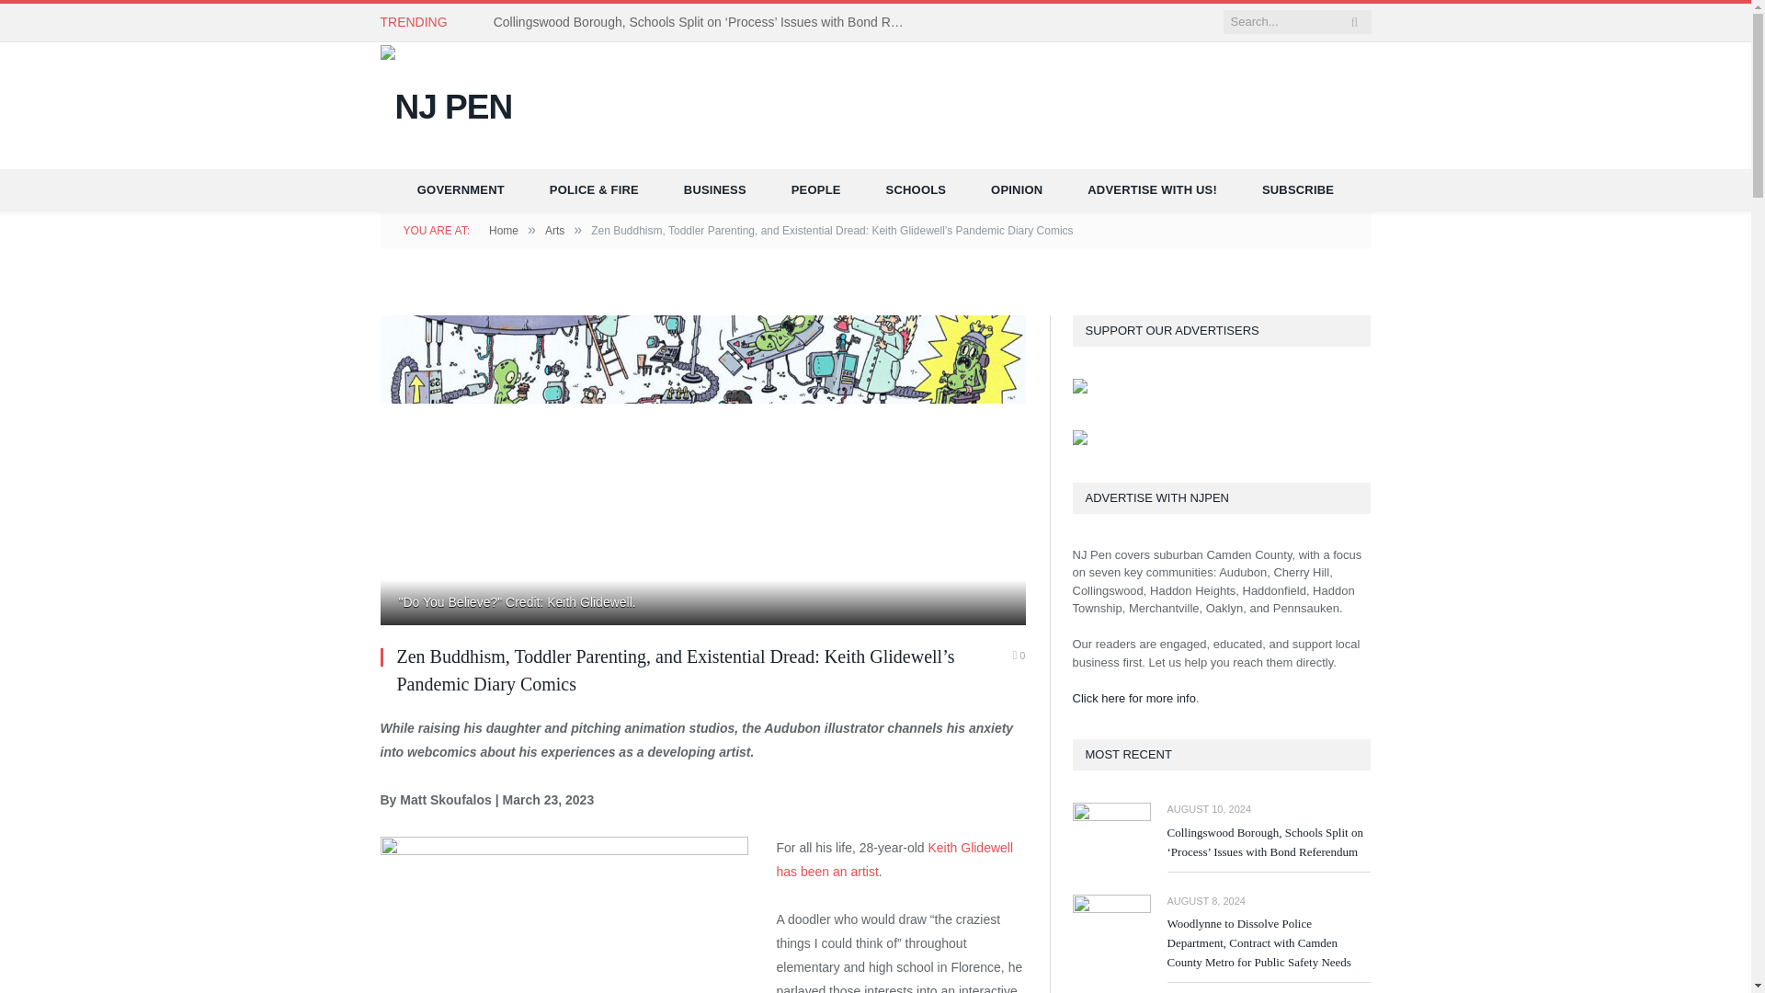  I want to click on SCHOOLS, so click(917, 189).